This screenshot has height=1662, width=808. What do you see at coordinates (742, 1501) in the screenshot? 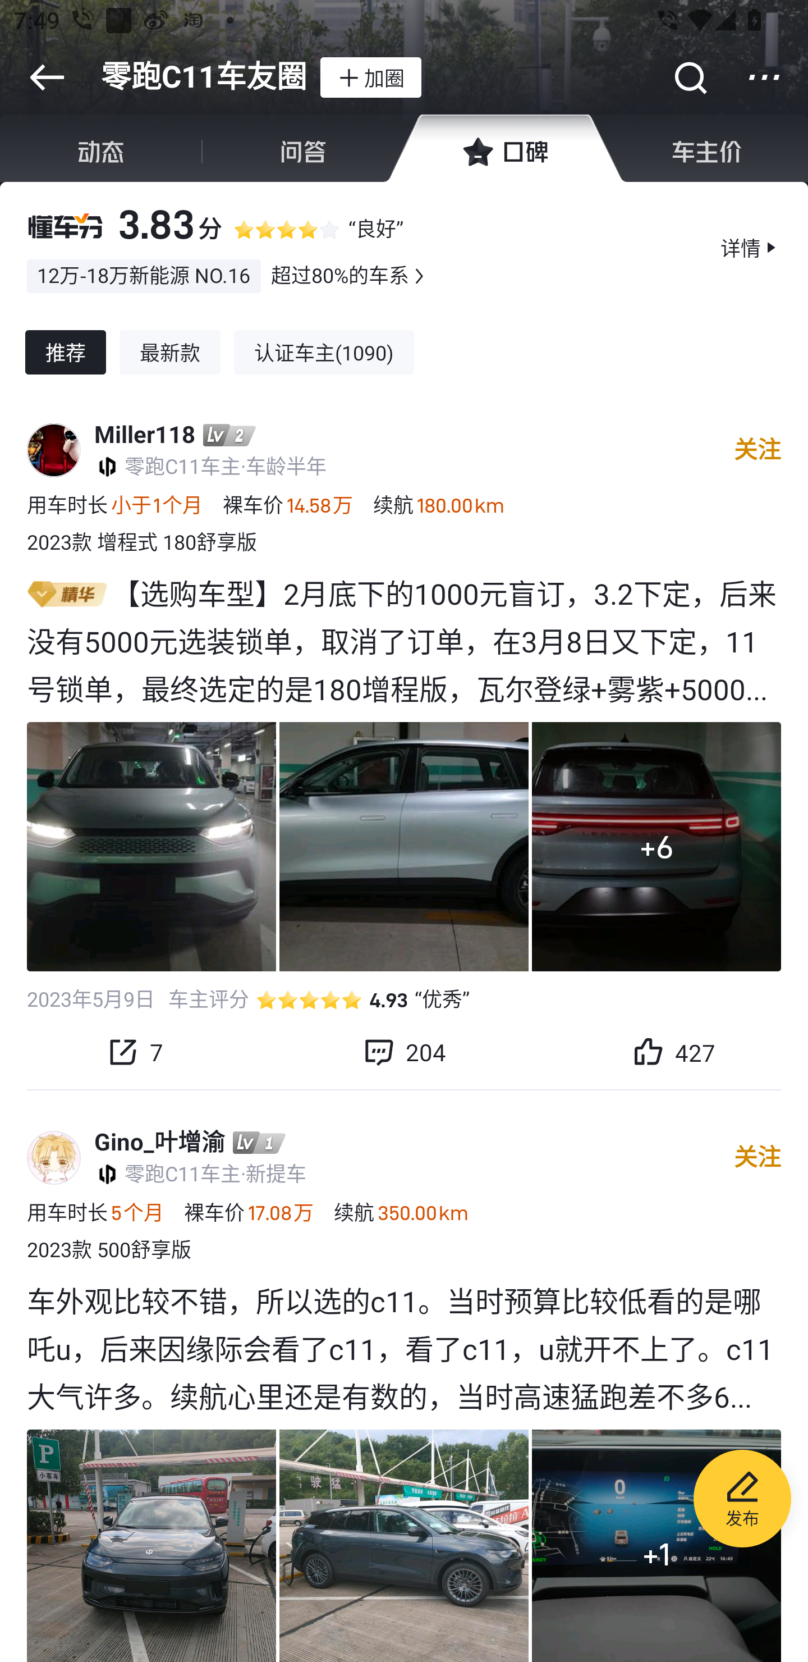
I see ` 发布` at bounding box center [742, 1501].